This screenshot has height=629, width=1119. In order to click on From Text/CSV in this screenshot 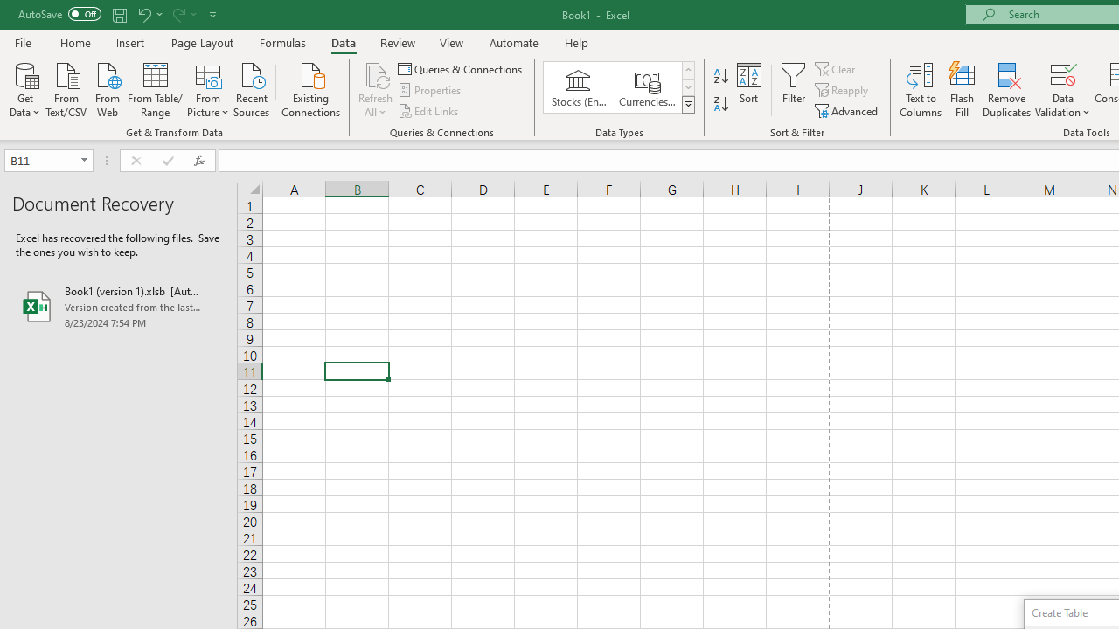, I will do `click(66, 88)`.